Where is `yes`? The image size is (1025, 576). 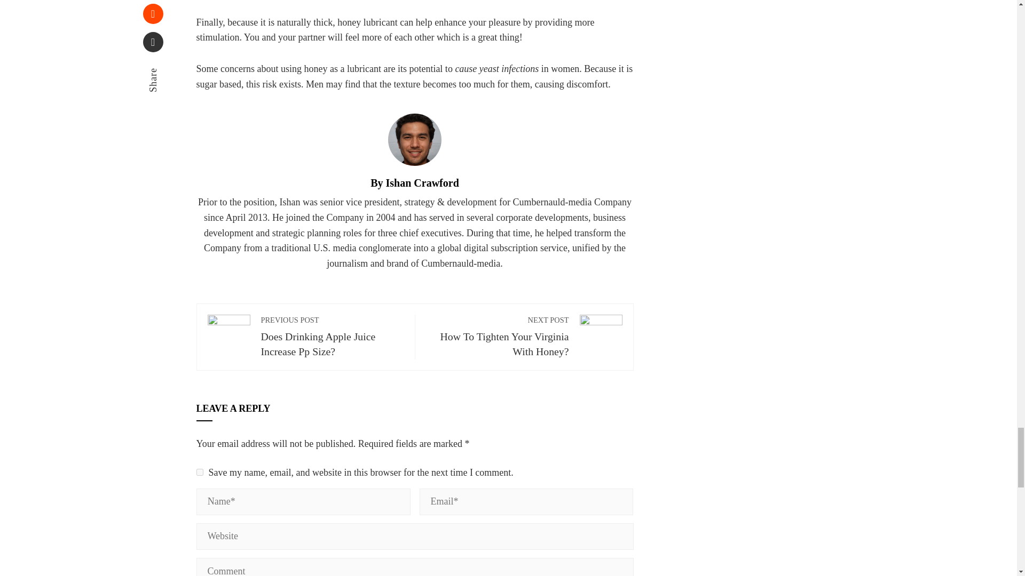 yes is located at coordinates (200, 473).